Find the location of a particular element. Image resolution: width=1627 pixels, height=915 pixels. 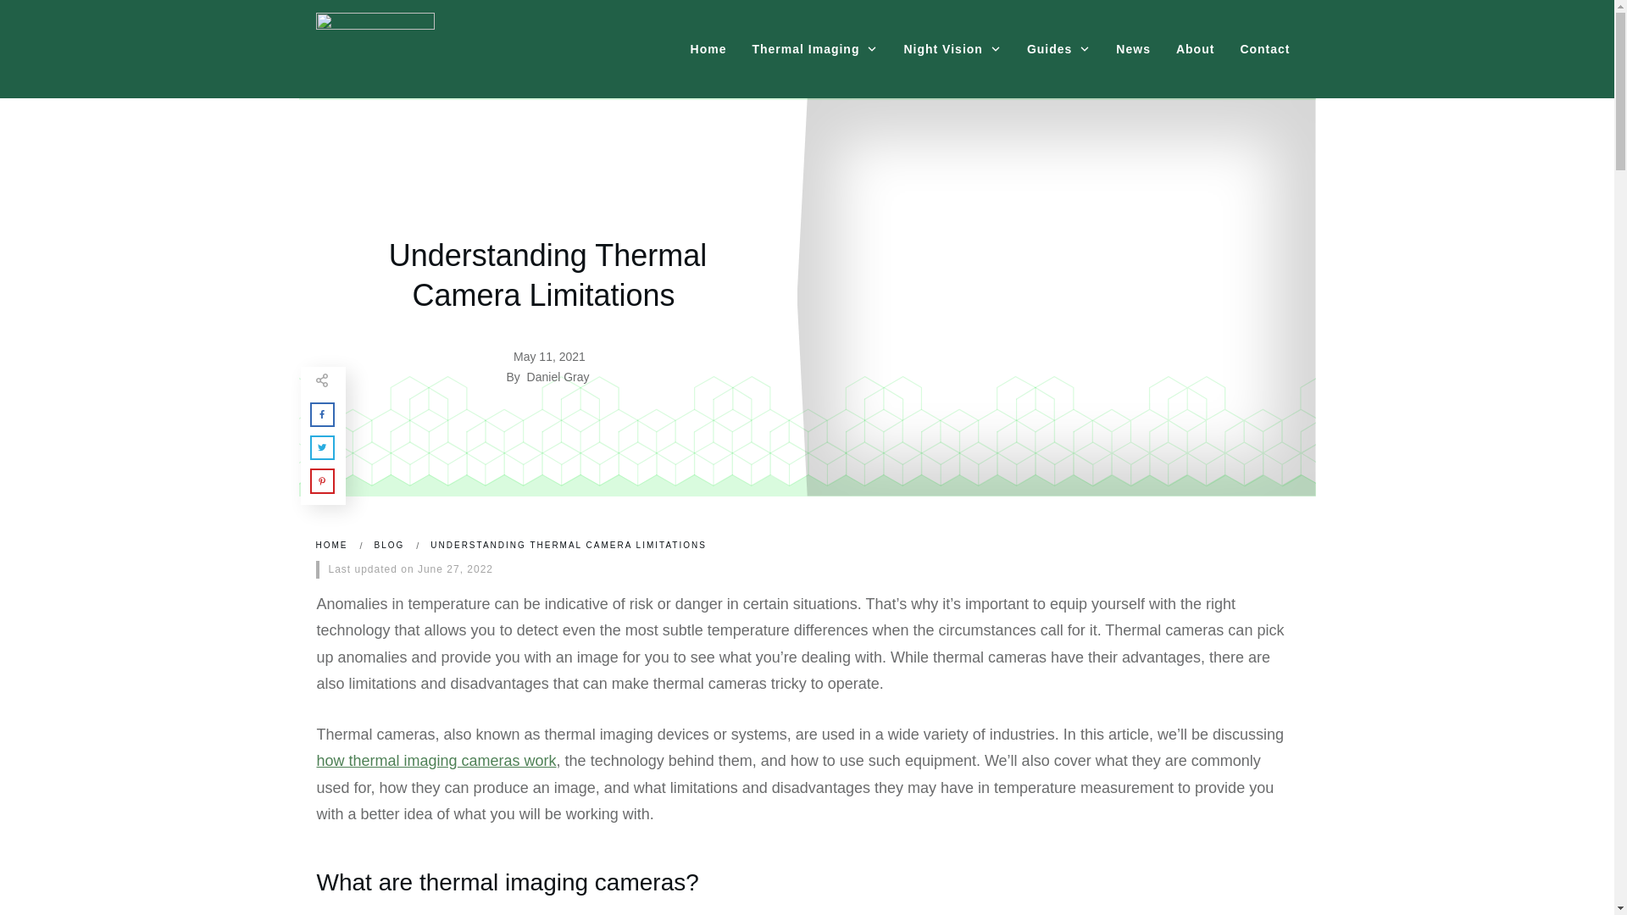

Night Vision is located at coordinates (951, 49).